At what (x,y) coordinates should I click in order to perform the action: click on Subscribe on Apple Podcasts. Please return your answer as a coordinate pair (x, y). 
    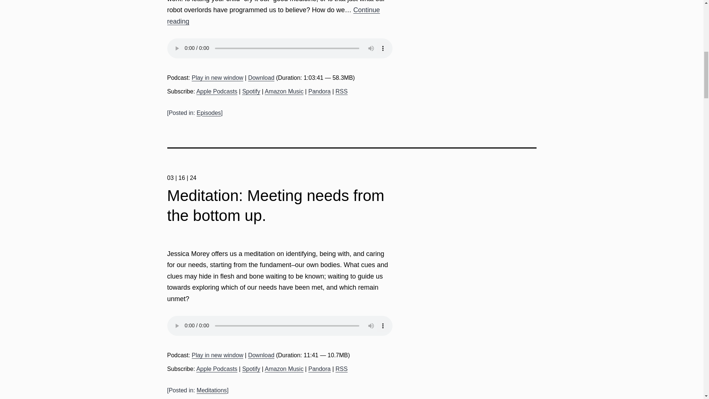
    Looking at the image, I should click on (217, 369).